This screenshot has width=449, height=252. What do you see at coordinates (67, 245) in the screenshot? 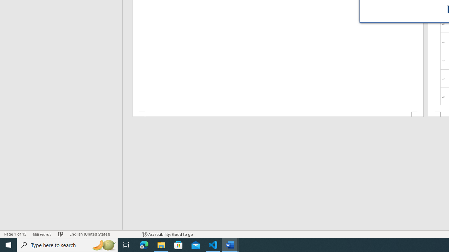
I see `Type here to search` at bounding box center [67, 245].